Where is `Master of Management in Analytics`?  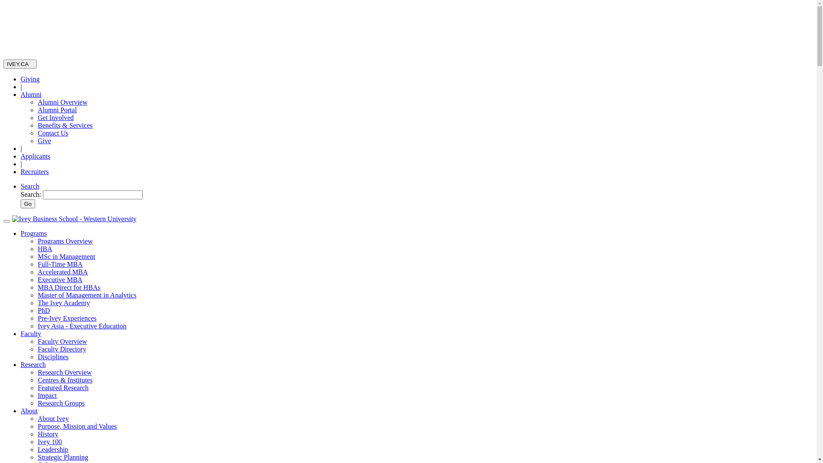 Master of Management in Analytics is located at coordinates (87, 295).